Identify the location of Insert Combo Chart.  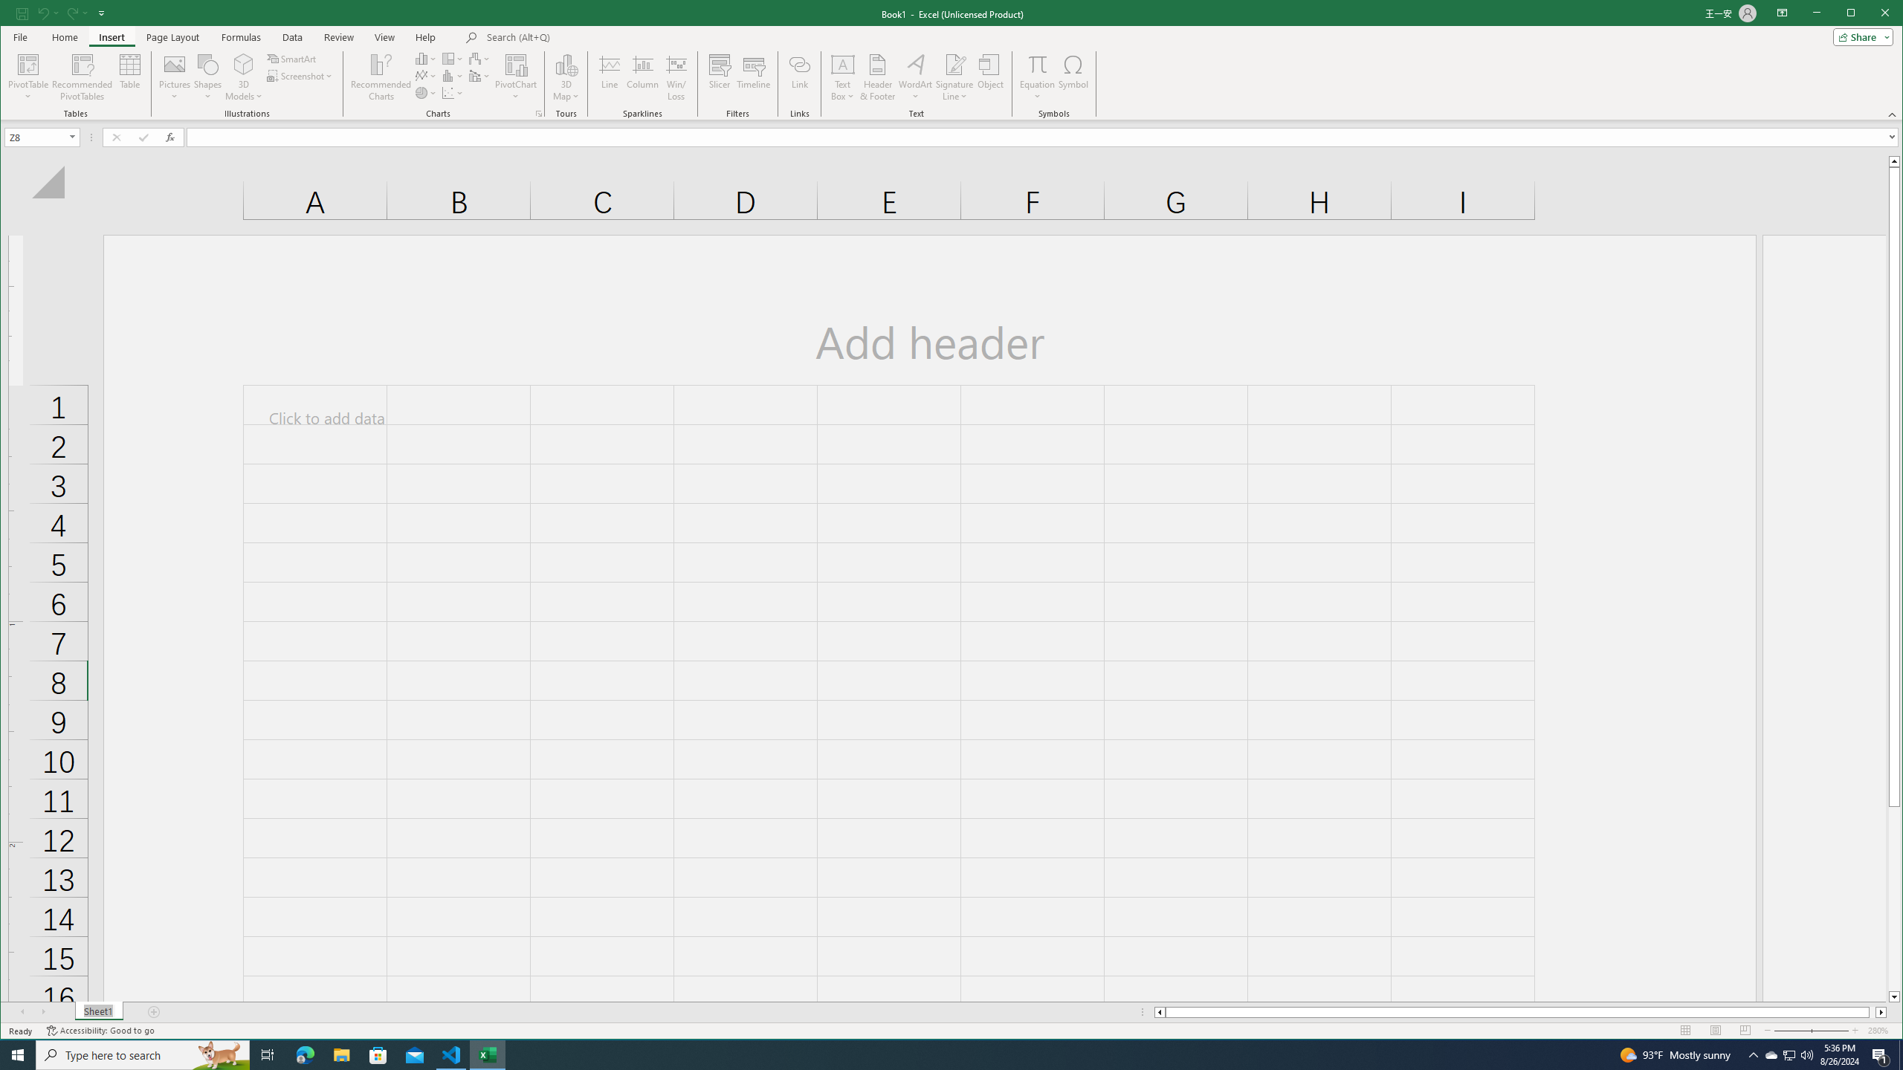
(479, 76).